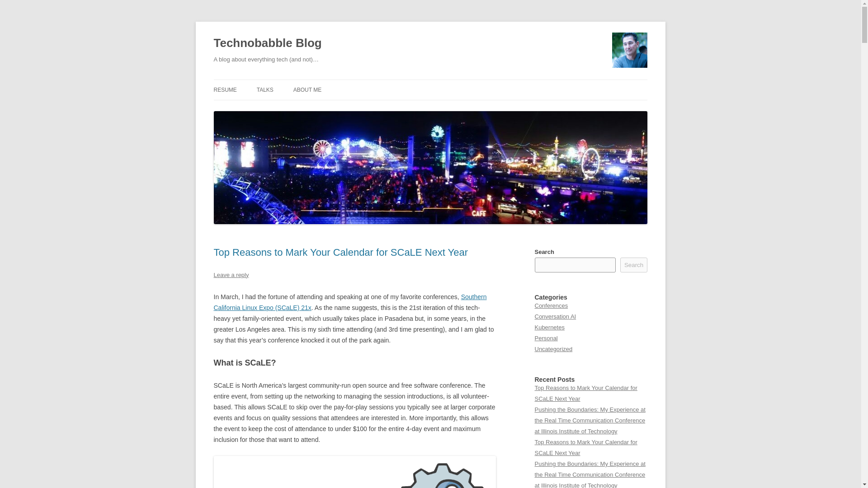 The width and height of the screenshot is (868, 488). I want to click on RESUME, so click(225, 90).